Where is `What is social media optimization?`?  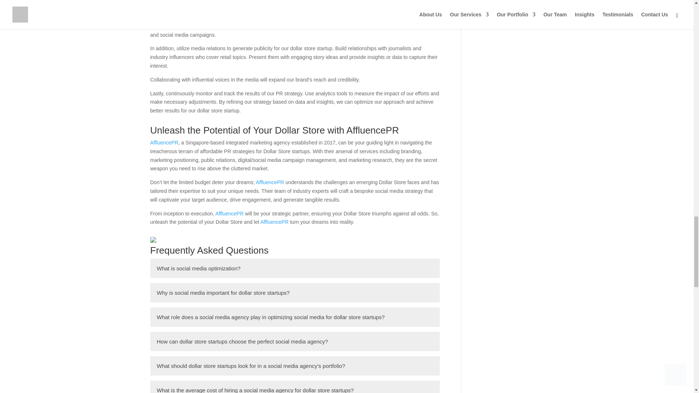
What is social media optimization? is located at coordinates (295, 268).